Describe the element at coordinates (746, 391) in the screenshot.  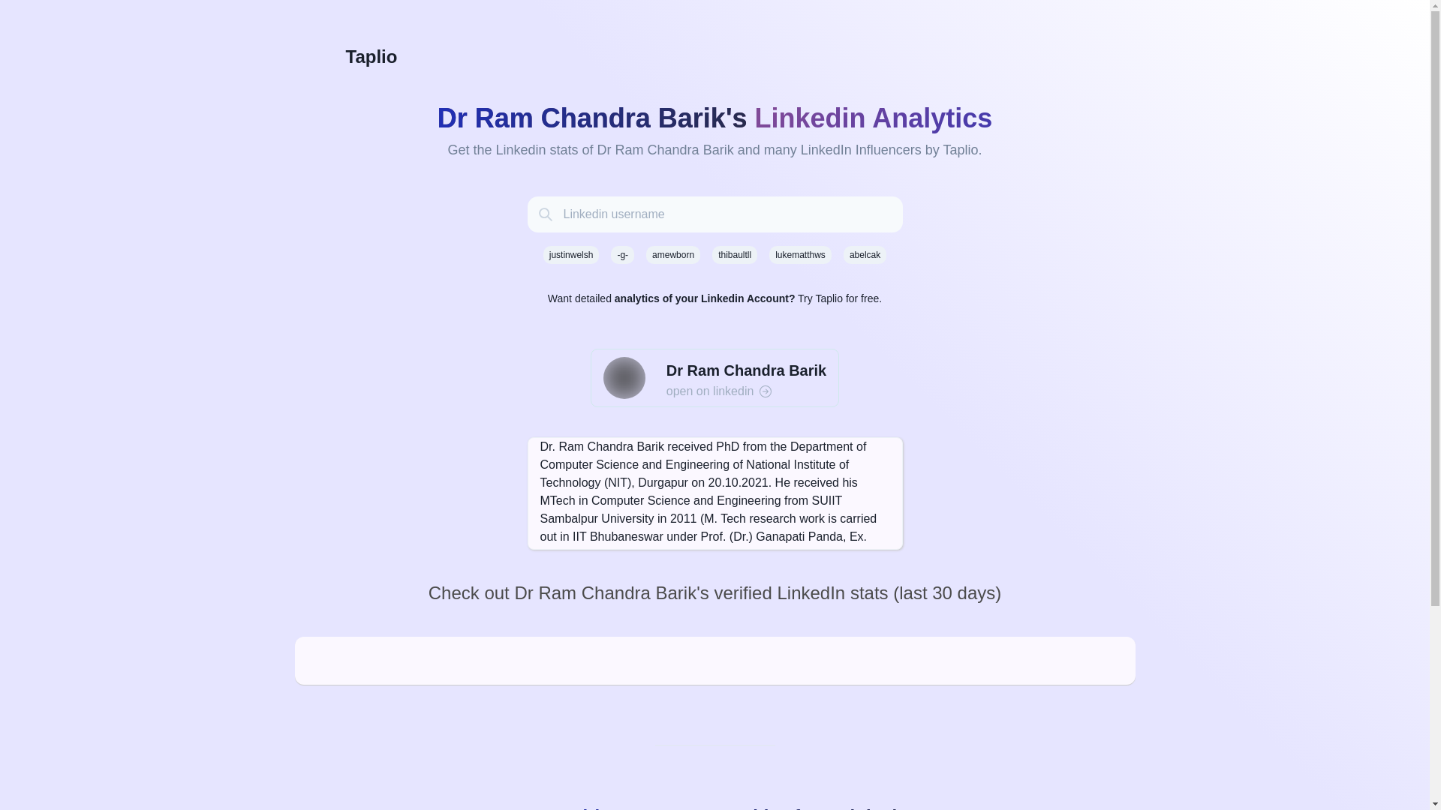
I see `open on linkedin` at that location.